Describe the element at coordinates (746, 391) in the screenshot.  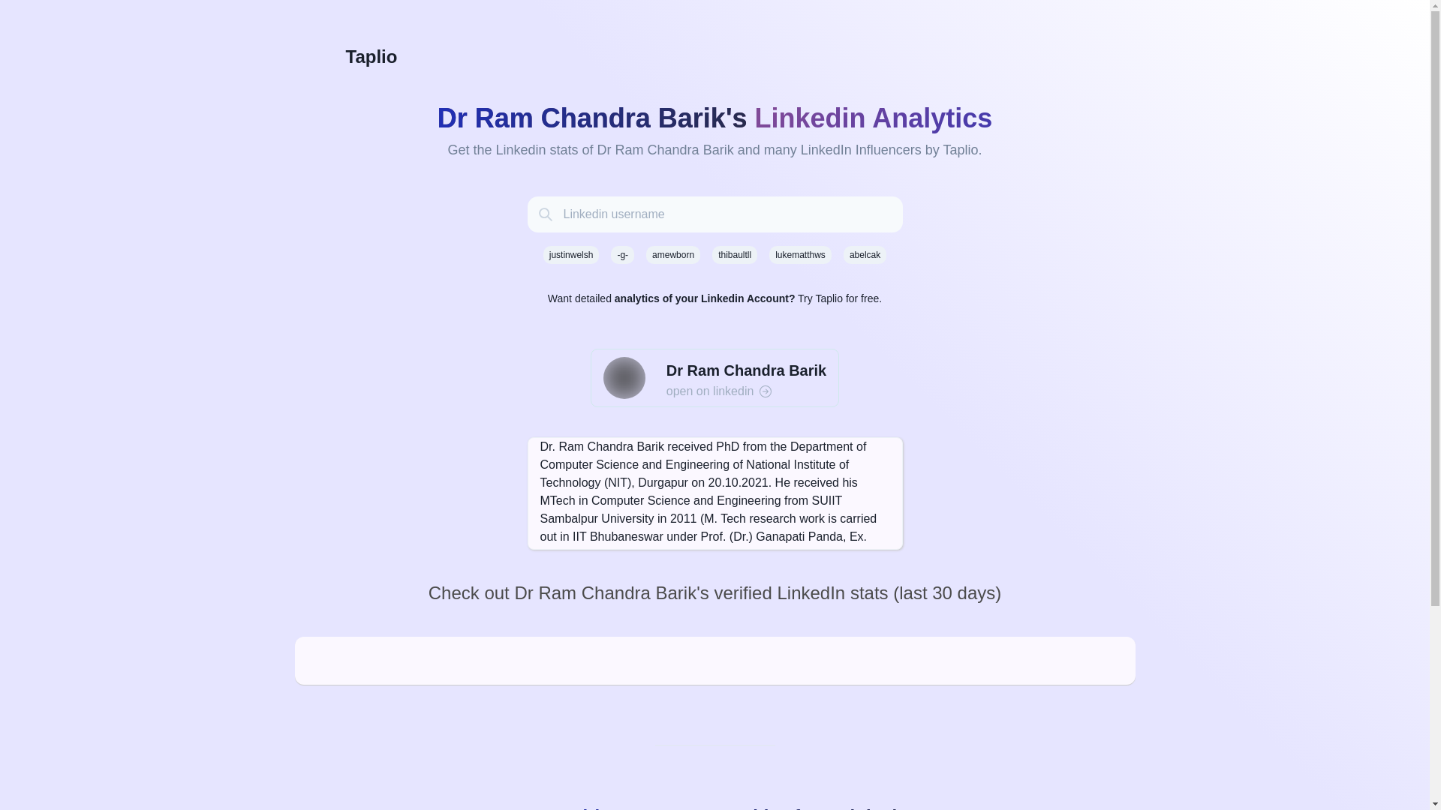
I see `open on linkedin` at that location.